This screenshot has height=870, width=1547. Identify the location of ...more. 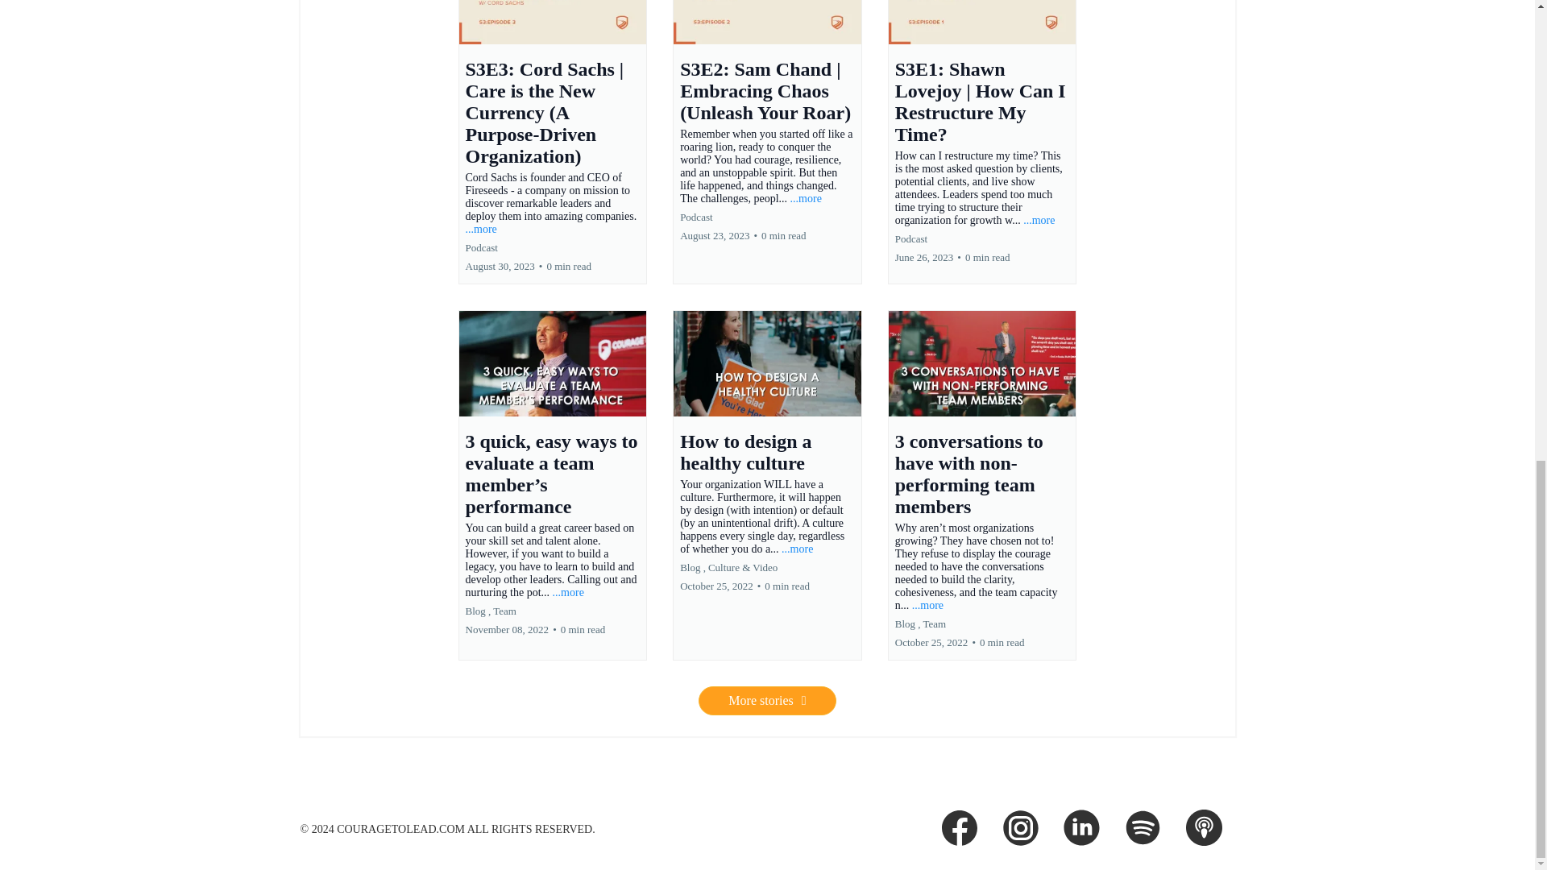
(1039, 219).